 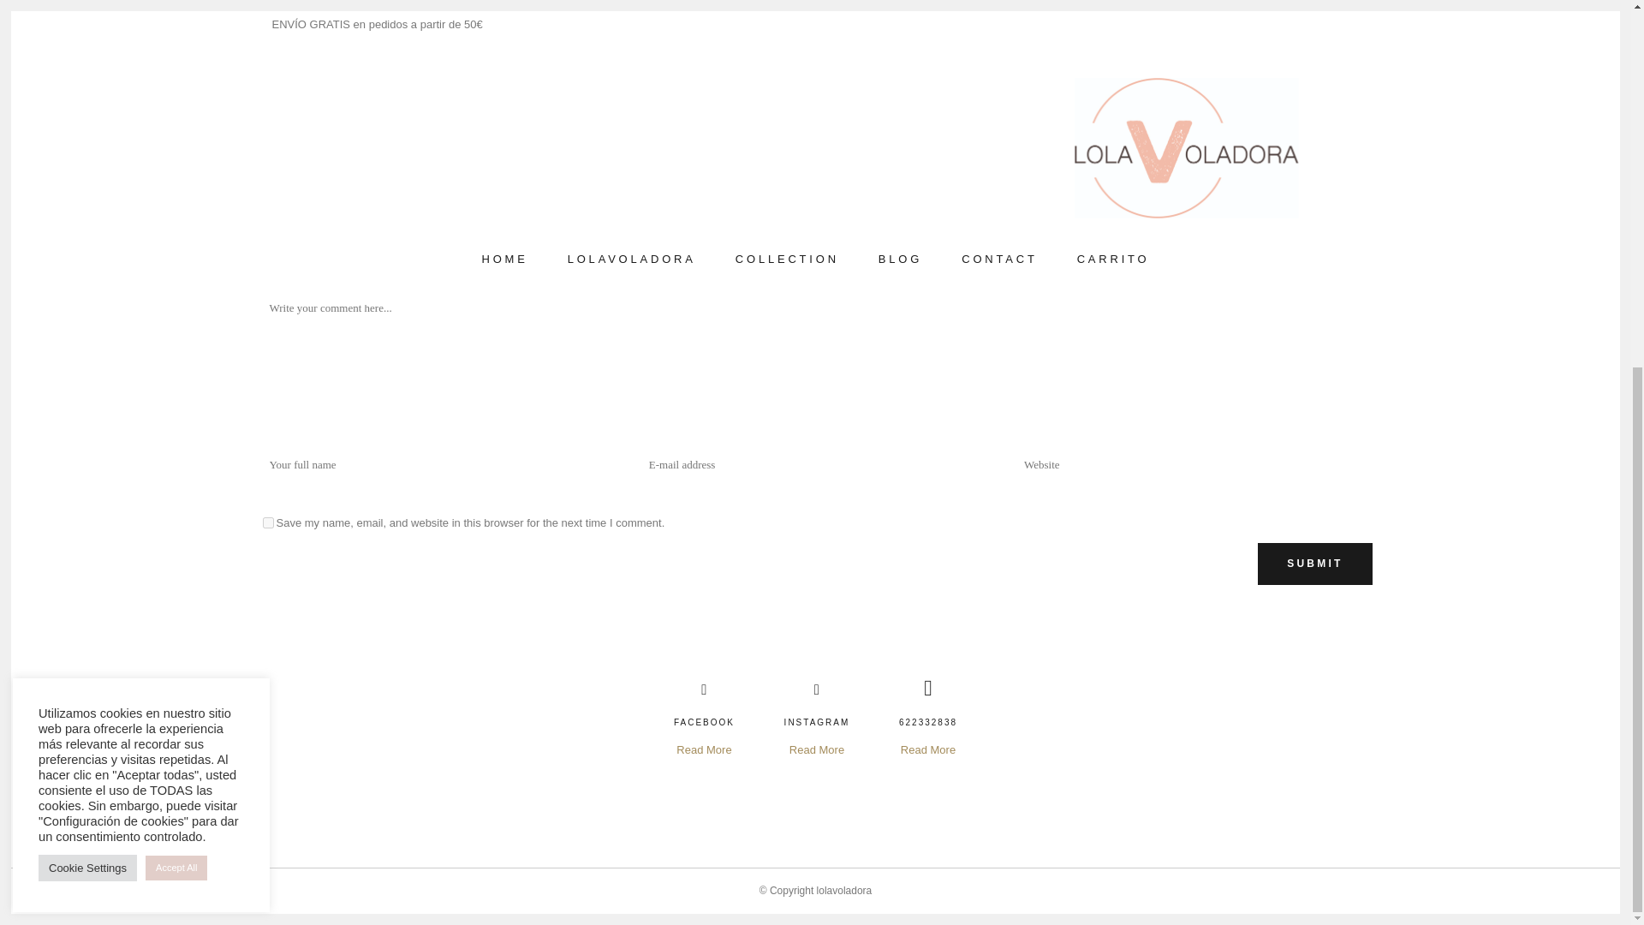 I want to click on Accept All, so click(x=176, y=265).